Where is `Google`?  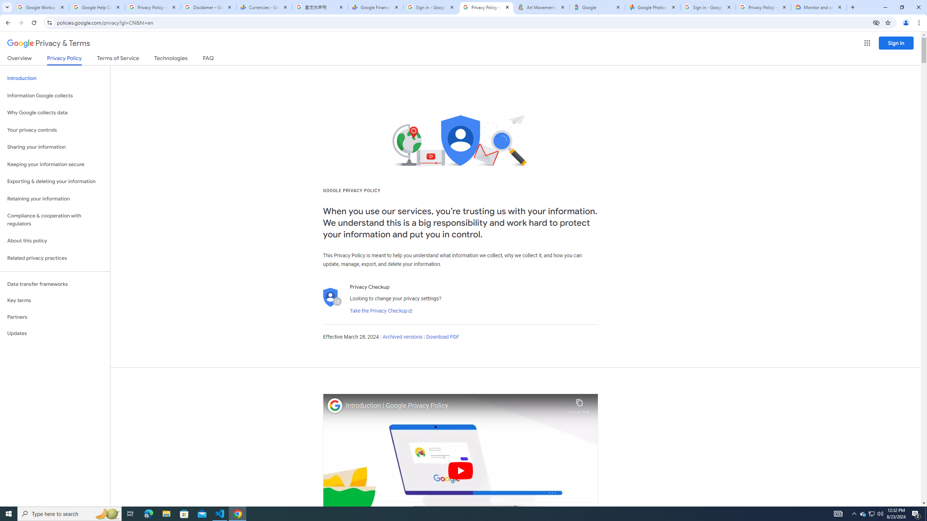 Google is located at coordinates (597, 7).